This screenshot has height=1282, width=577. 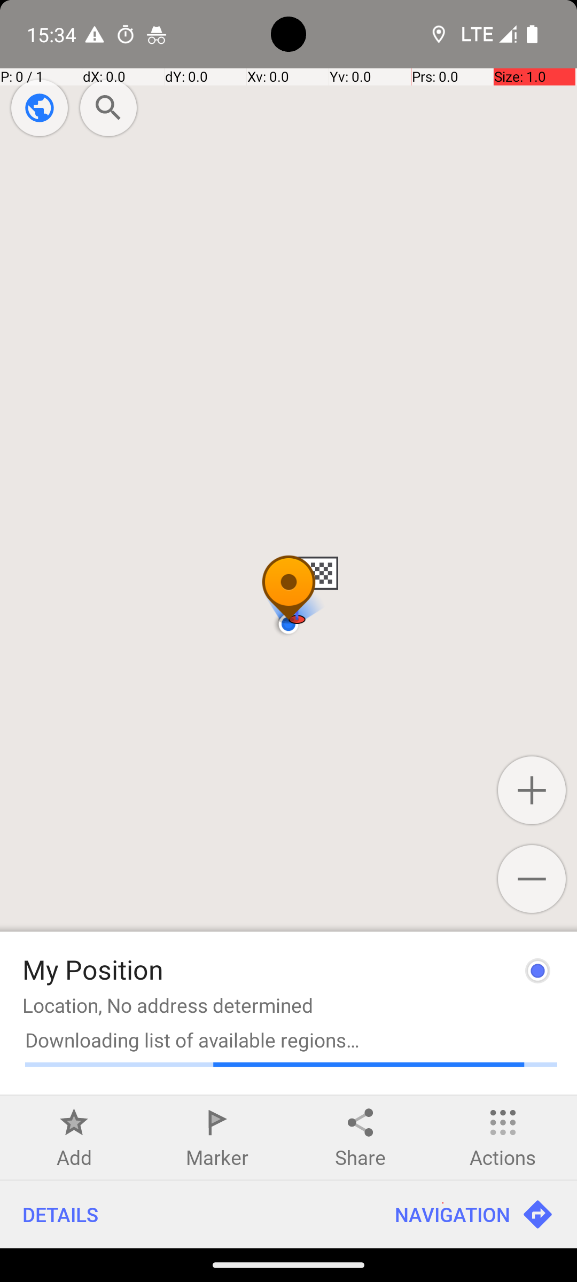 I want to click on Downloading list of available regions…, so click(x=291, y=1039).